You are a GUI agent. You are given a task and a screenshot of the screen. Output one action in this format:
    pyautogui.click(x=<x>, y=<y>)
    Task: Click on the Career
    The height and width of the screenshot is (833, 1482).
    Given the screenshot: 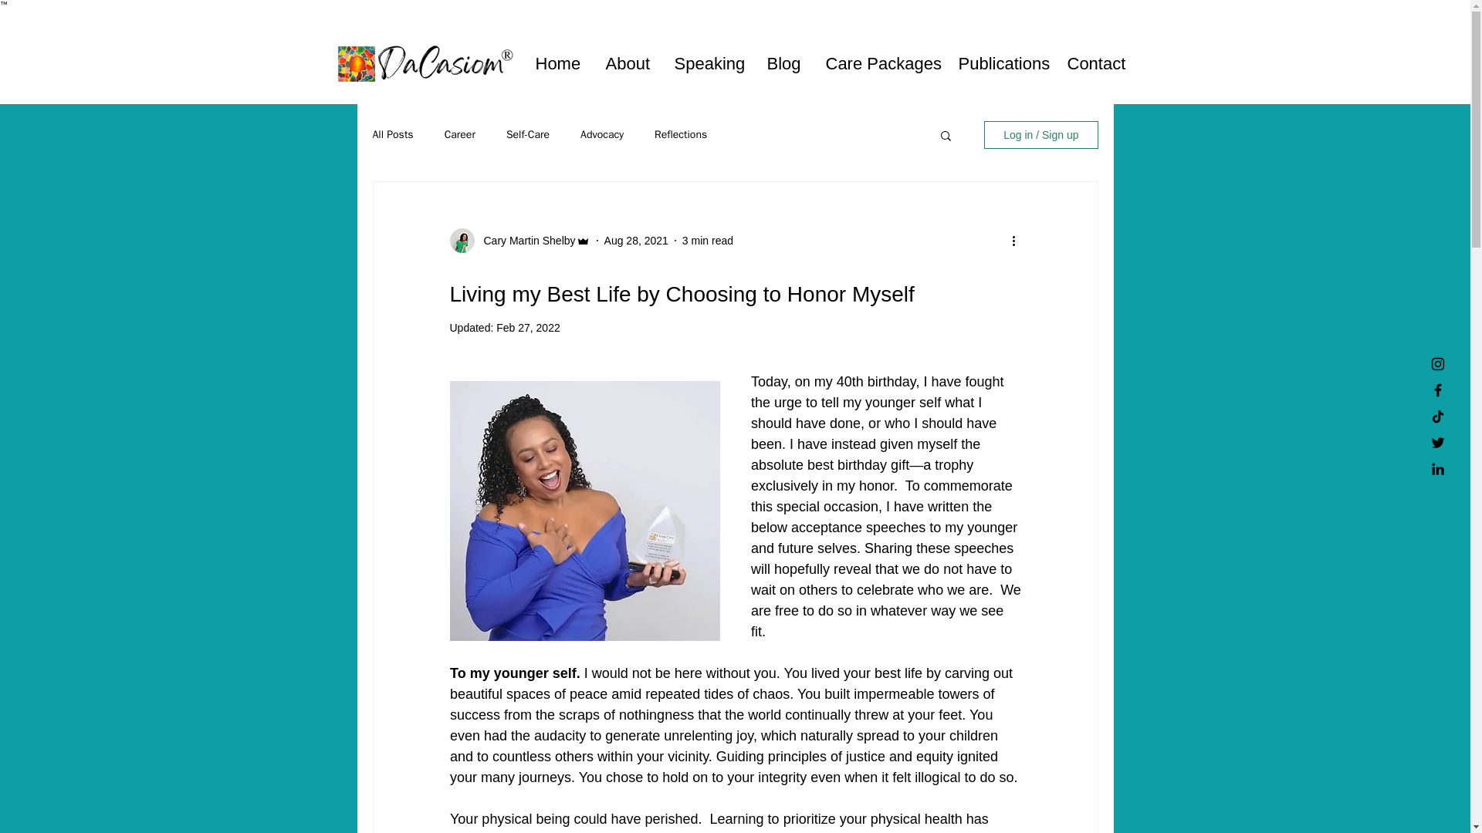 What is the action you would take?
    pyautogui.click(x=460, y=134)
    